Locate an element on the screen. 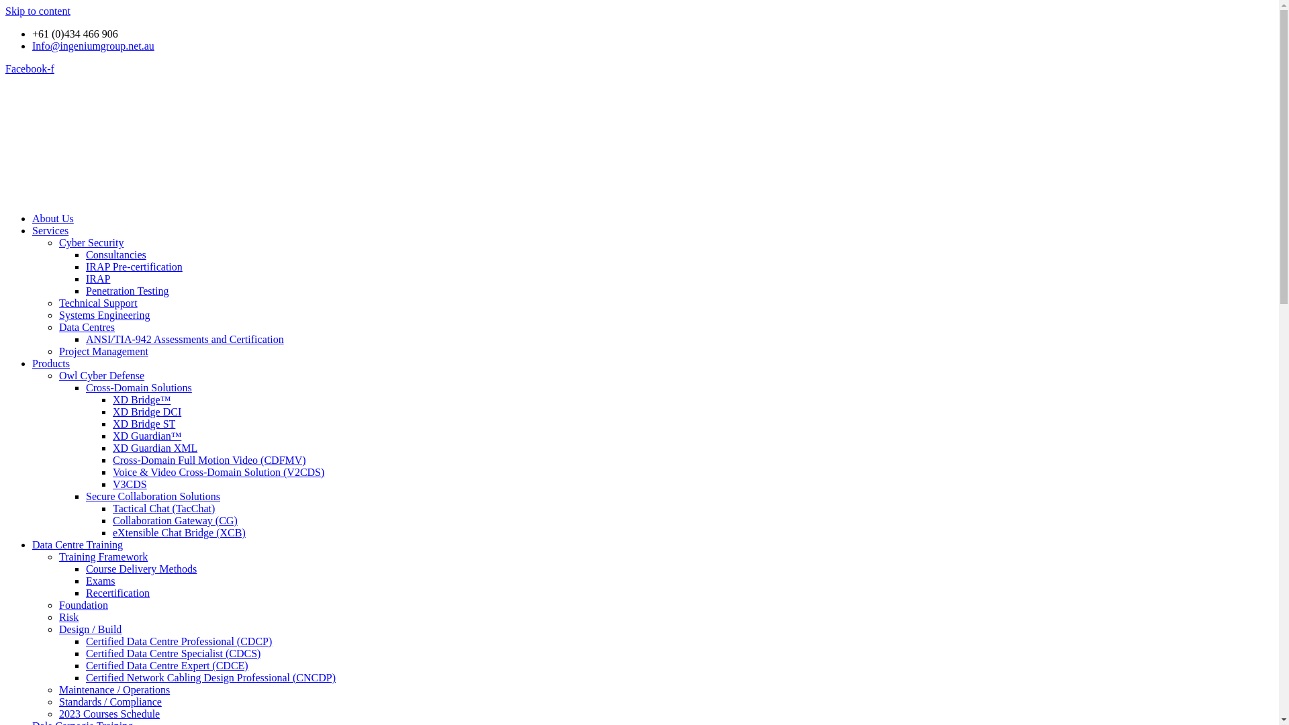 The width and height of the screenshot is (1289, 725). ANSI/TIA-942 Assessments and Certification is located at coordinates (185, 340).